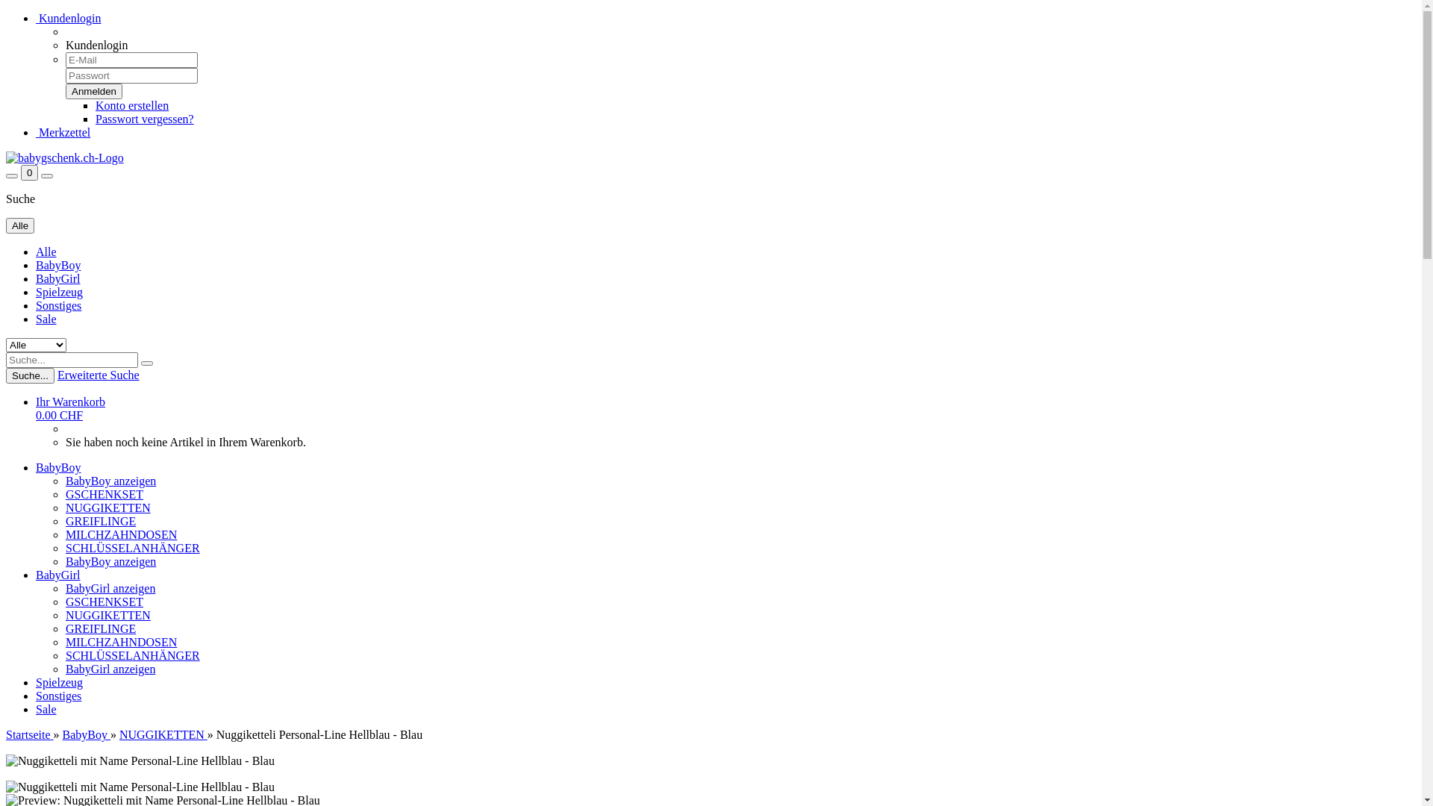 This screenshot has width=1433, height=806. What do you see at coordinates (121, 534) in the screenshot?
I see `MILCHZAHNDOSEN` at bounding box center [121, 534].